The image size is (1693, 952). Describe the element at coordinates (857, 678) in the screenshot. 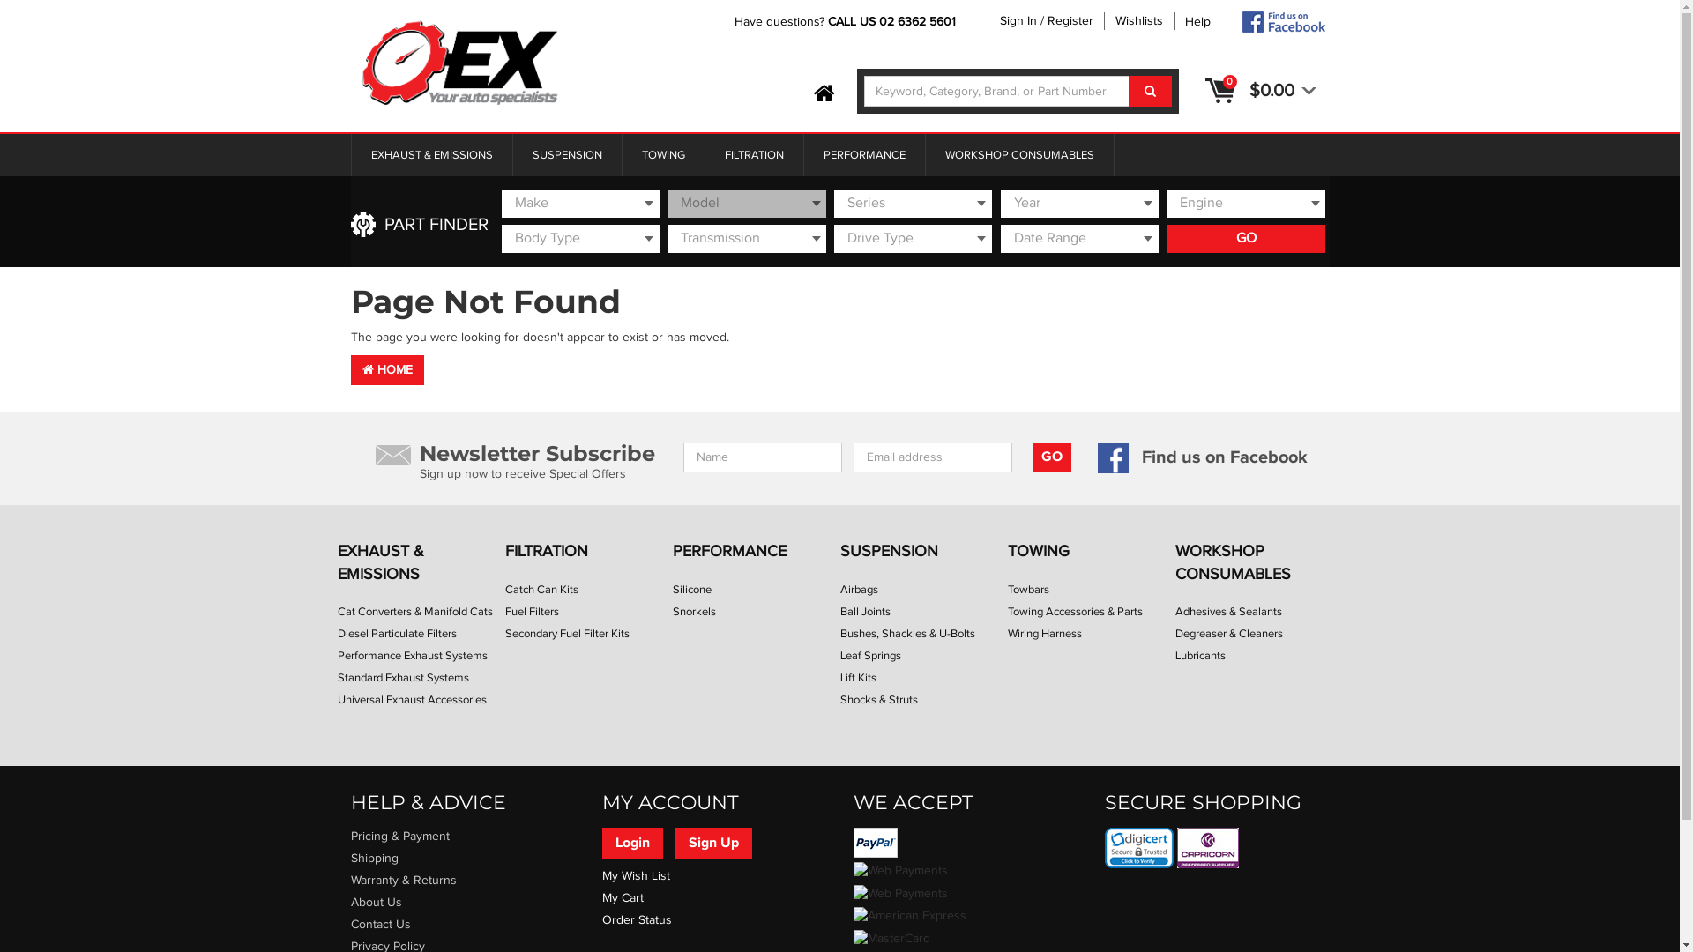

I see `Lift Kits` at that location.